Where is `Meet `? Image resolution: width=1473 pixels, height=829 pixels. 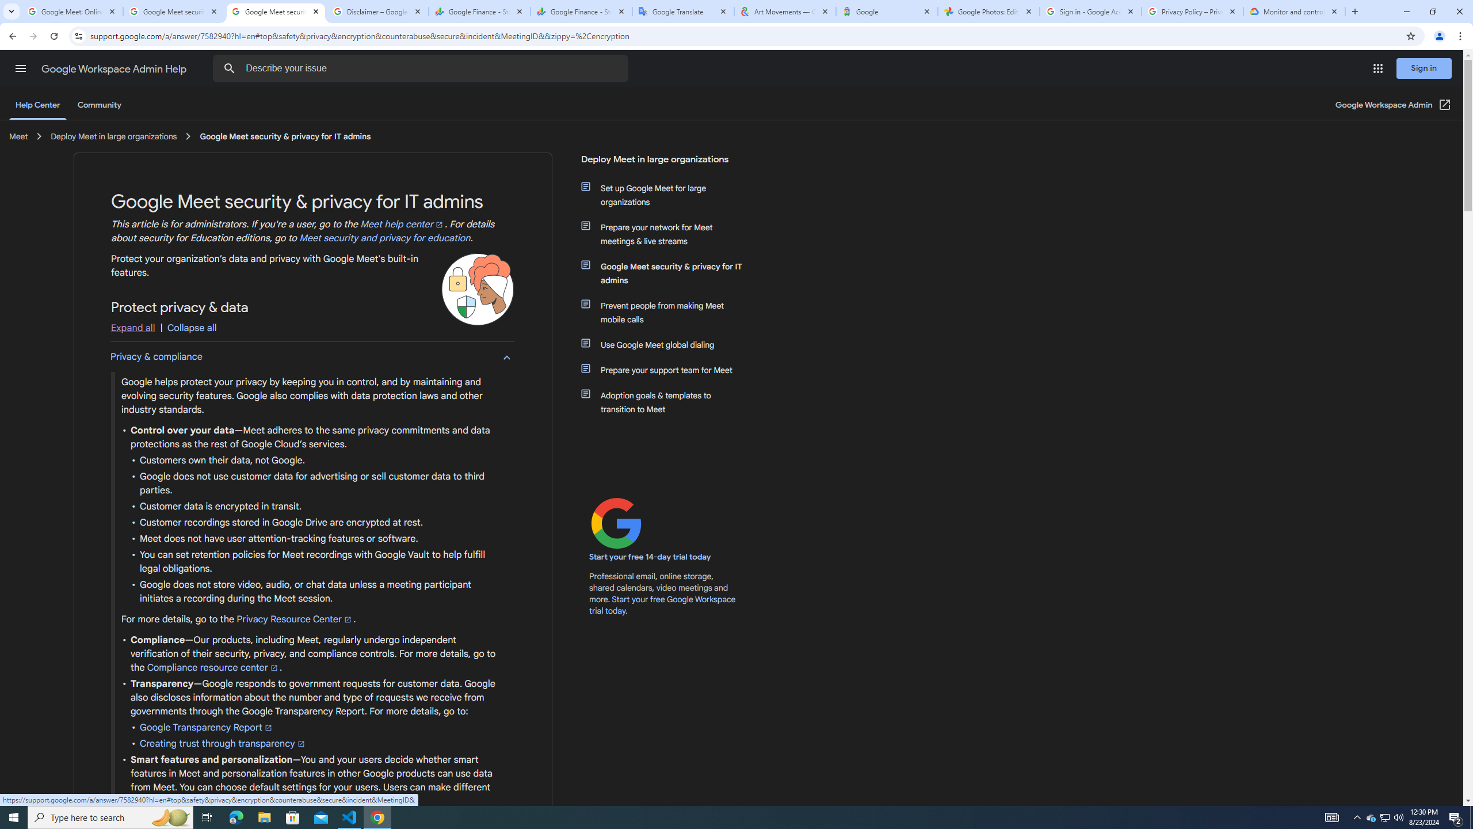 Meet  is located at coordinates (18, 136).